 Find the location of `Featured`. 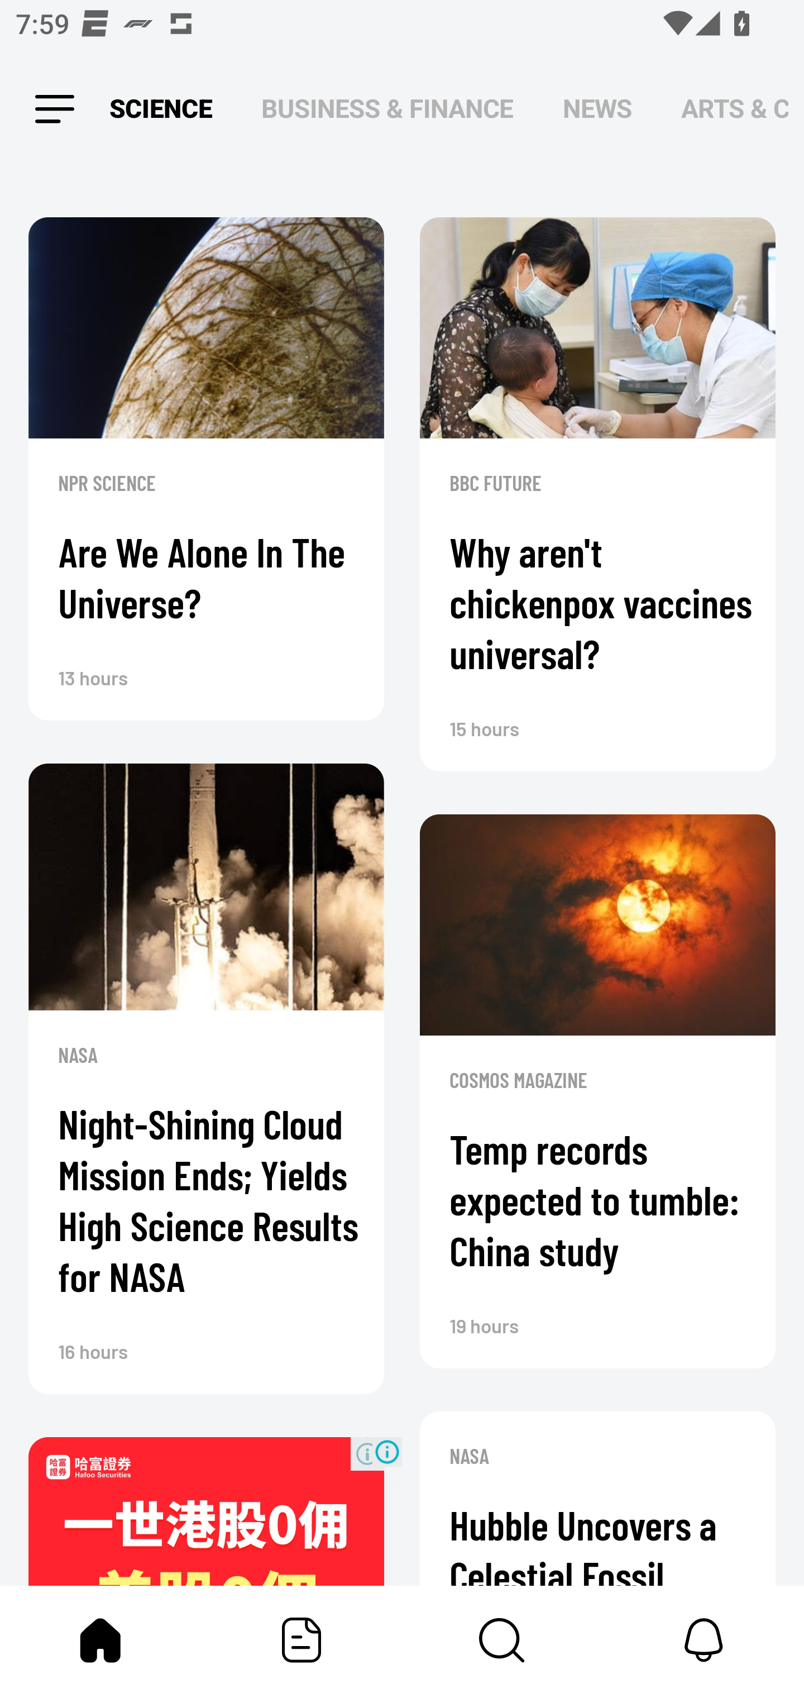

Featured is located at coordinates (301, 1640).